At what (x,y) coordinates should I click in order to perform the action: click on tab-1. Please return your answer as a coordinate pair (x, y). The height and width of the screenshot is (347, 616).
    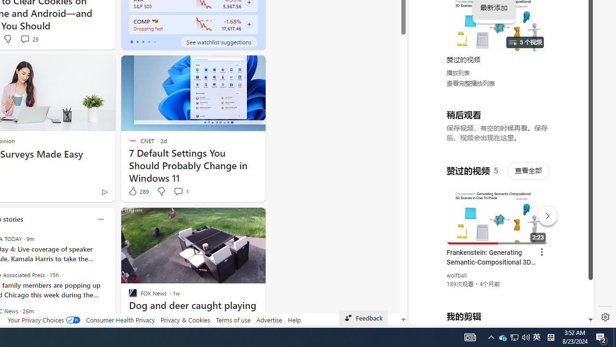
    Looking at the image, I should click on (137, 41).